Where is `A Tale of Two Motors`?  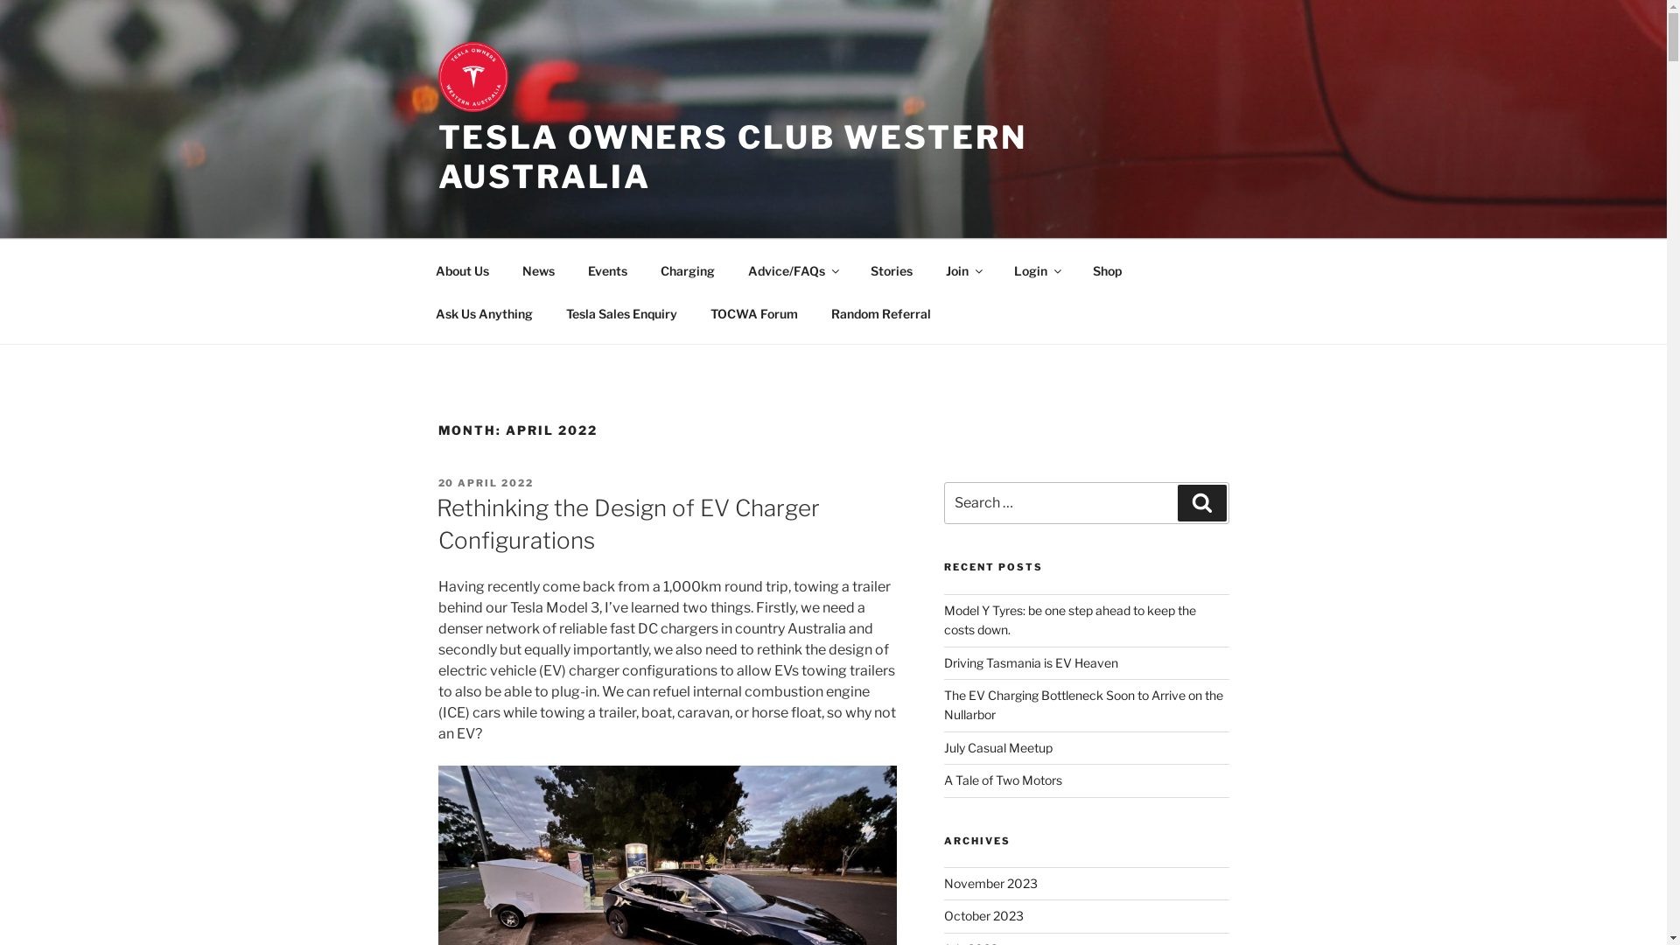 A Tale of Two Motors is located at coordinates (1003, 780).